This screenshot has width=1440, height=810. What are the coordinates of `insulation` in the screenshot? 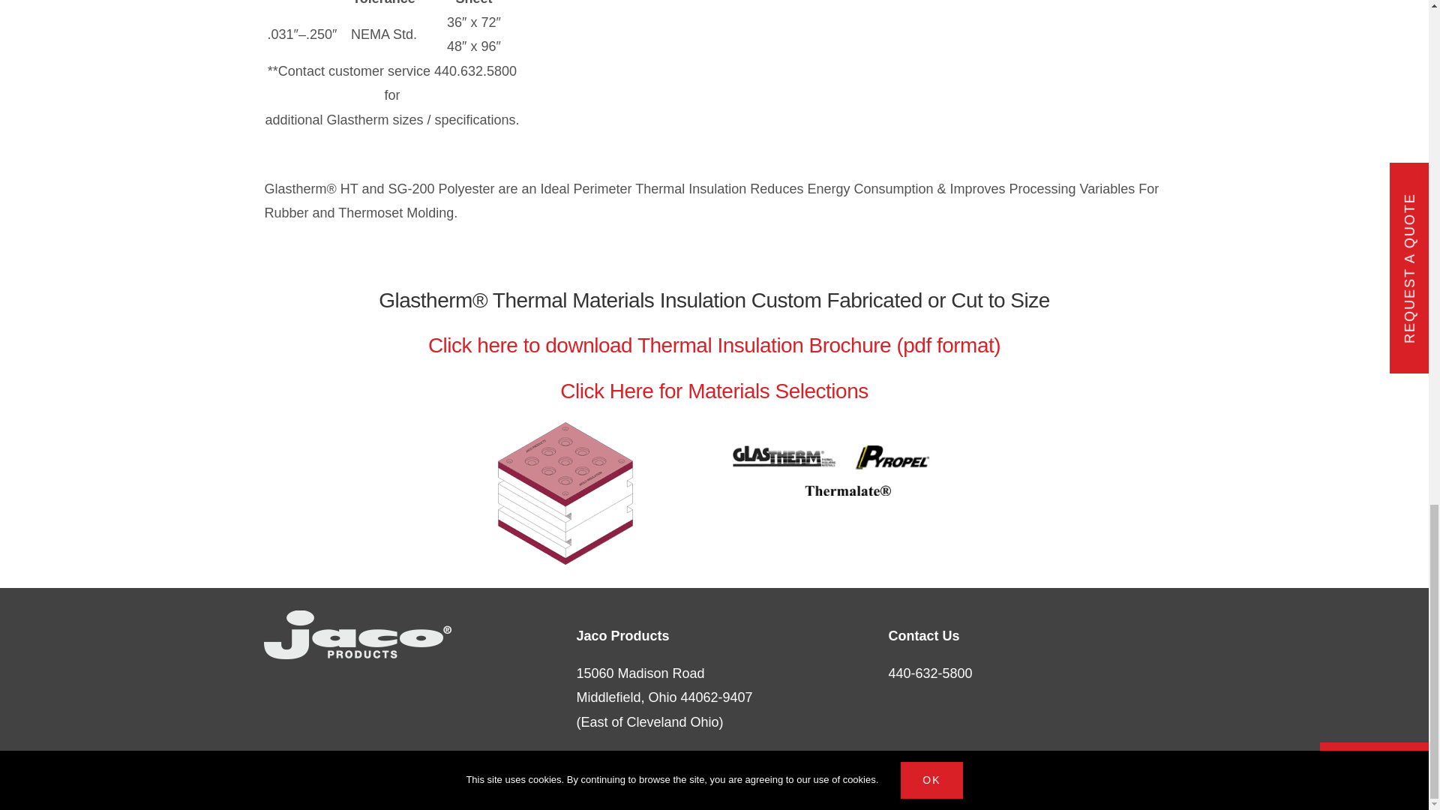 It's located at (831, 470).